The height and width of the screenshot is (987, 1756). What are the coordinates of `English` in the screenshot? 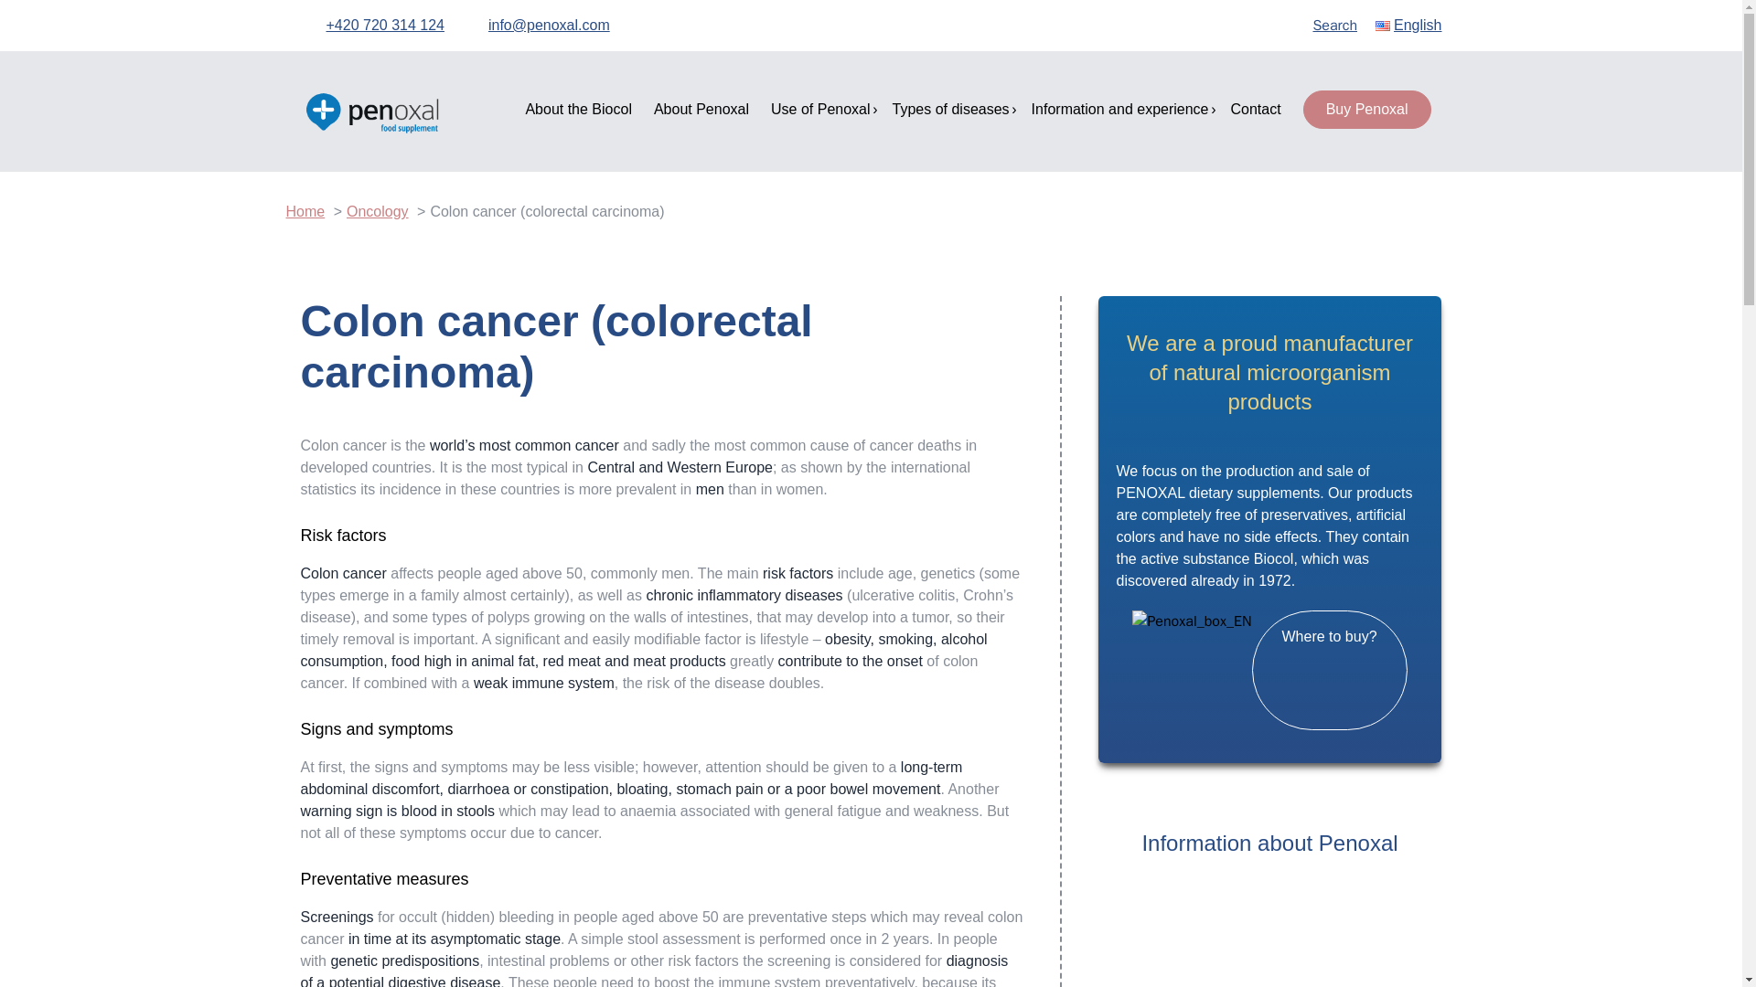 It's located at (1408, 26).